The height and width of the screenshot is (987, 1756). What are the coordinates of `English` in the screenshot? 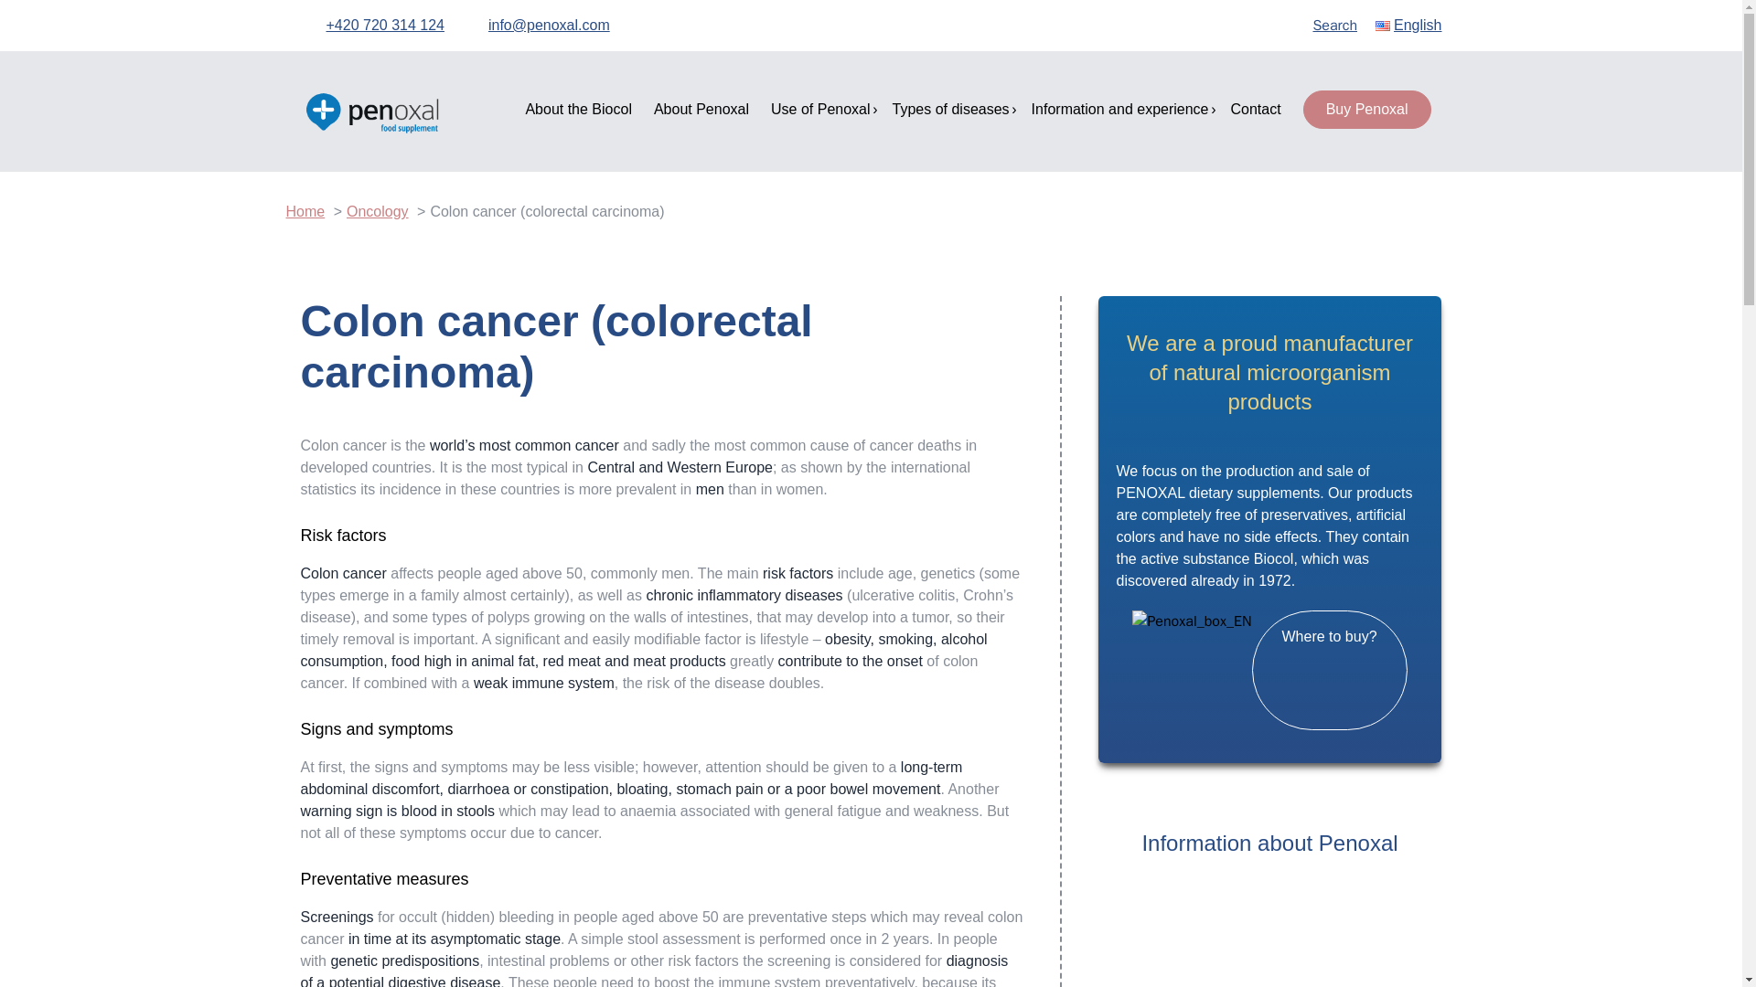 It's located at (1408, 26).